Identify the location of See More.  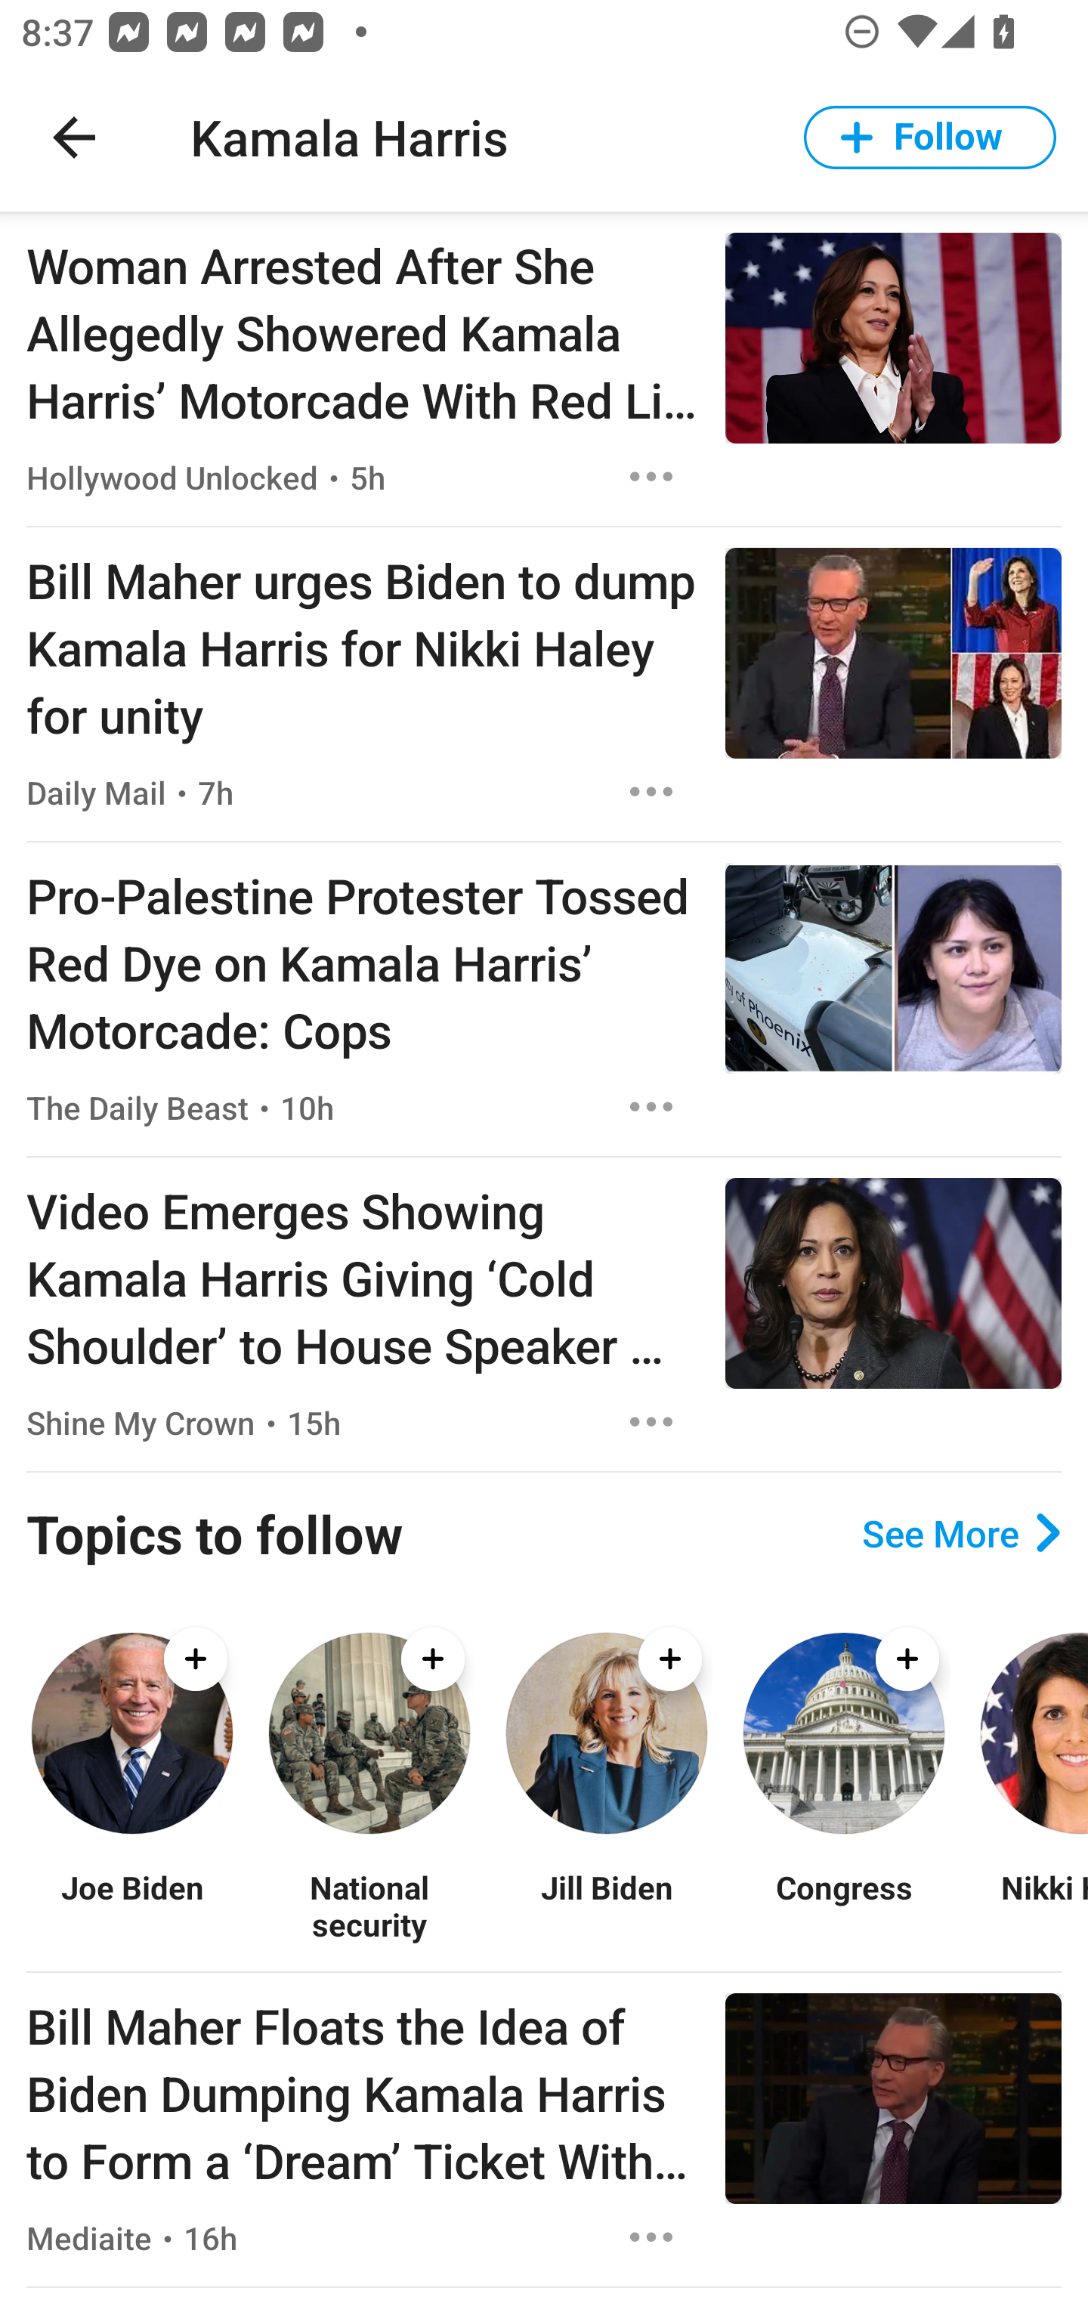
(961, 1533).